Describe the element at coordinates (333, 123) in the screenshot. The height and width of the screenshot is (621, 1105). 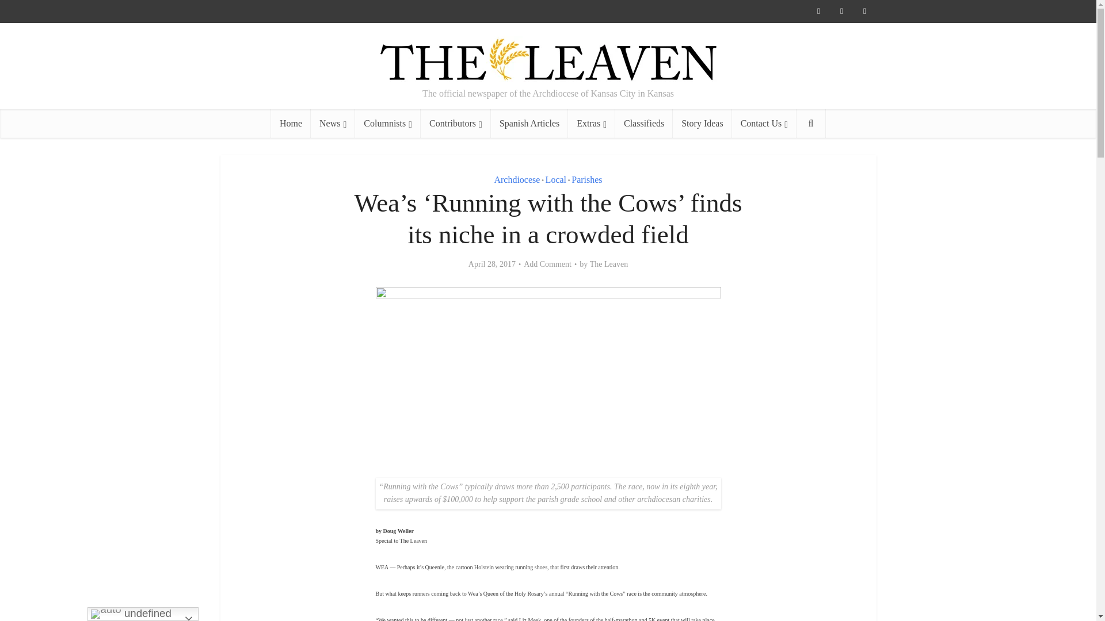
I see `News` at that location.